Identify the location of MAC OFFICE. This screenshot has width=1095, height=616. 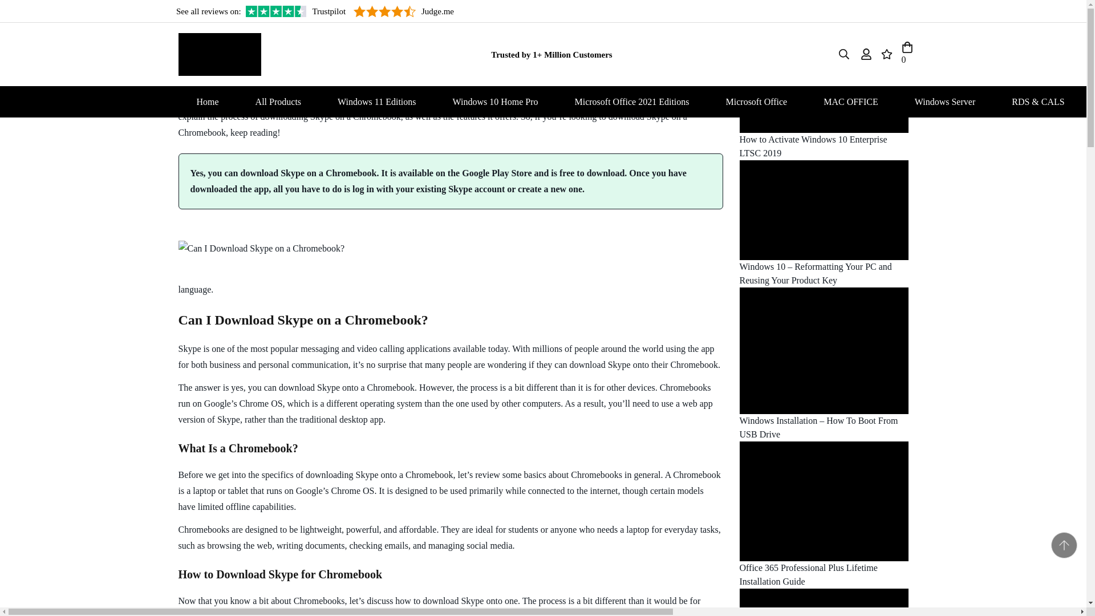
(851, 102).